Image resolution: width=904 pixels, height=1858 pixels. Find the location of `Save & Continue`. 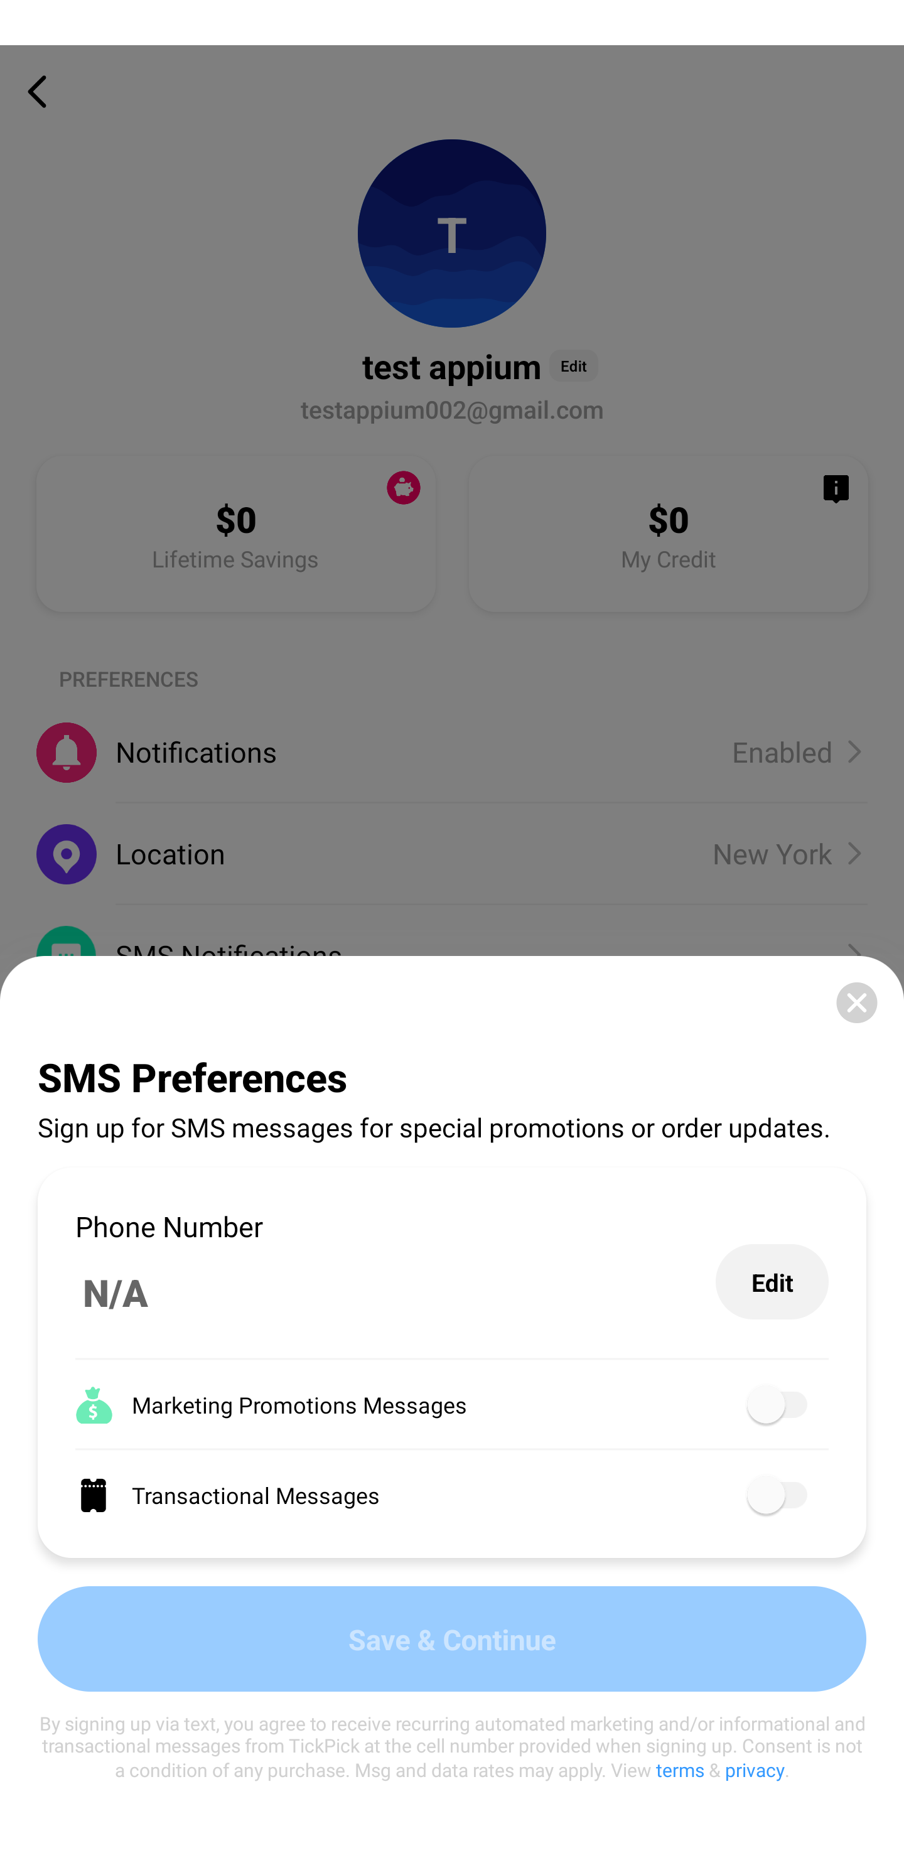

Save & Continue is located at coordinates (452, 1638).